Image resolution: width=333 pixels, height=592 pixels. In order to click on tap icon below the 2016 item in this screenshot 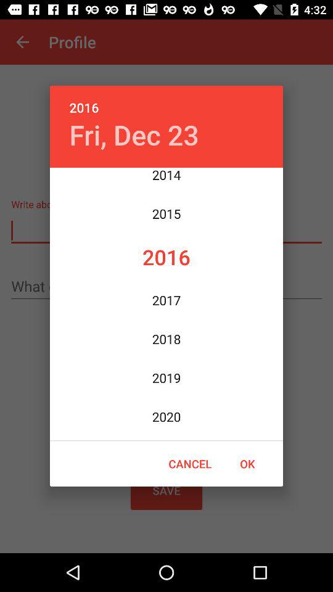, I will do `click(134, 134)`.